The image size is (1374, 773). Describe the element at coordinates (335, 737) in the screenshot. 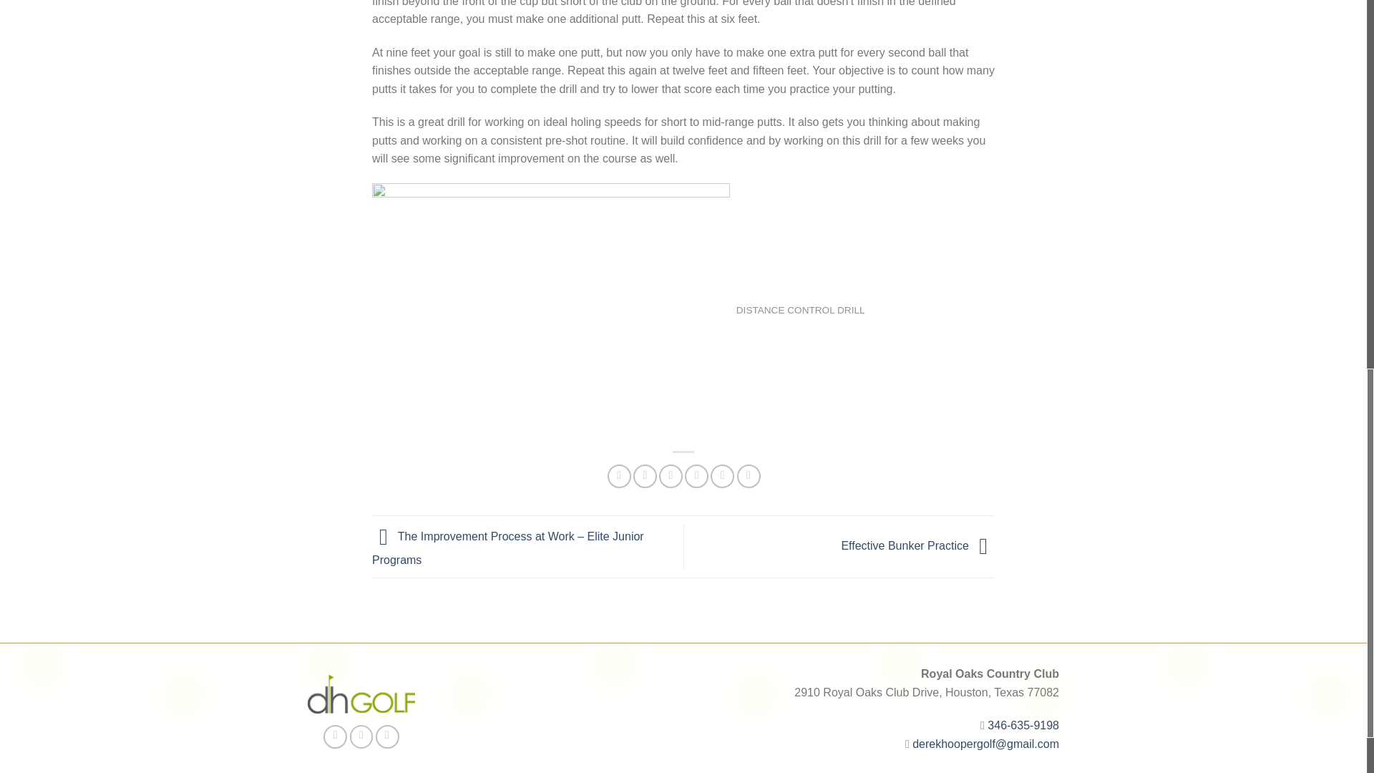

I see `Follow on Facebook` at that location.